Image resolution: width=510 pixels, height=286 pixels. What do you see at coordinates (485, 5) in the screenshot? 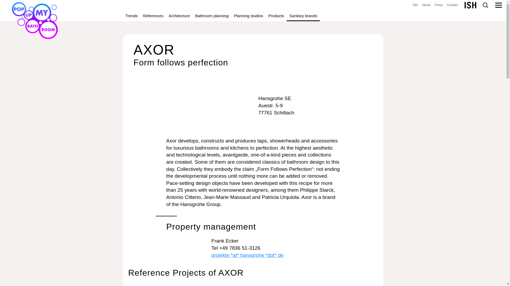
I see `Search` at bounding box center [485, 5].